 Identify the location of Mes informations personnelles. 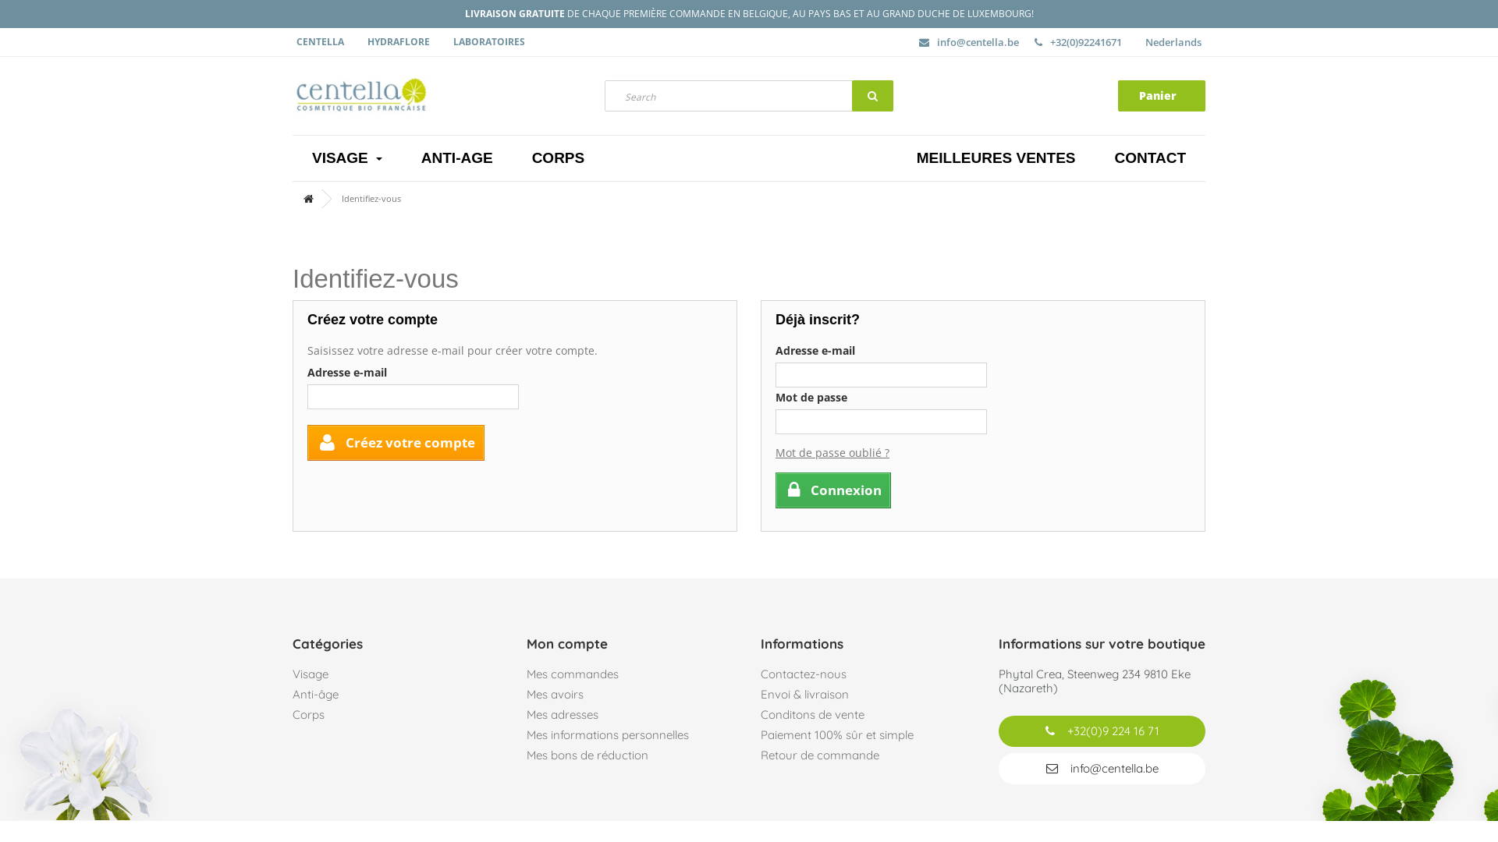
(608, 734).